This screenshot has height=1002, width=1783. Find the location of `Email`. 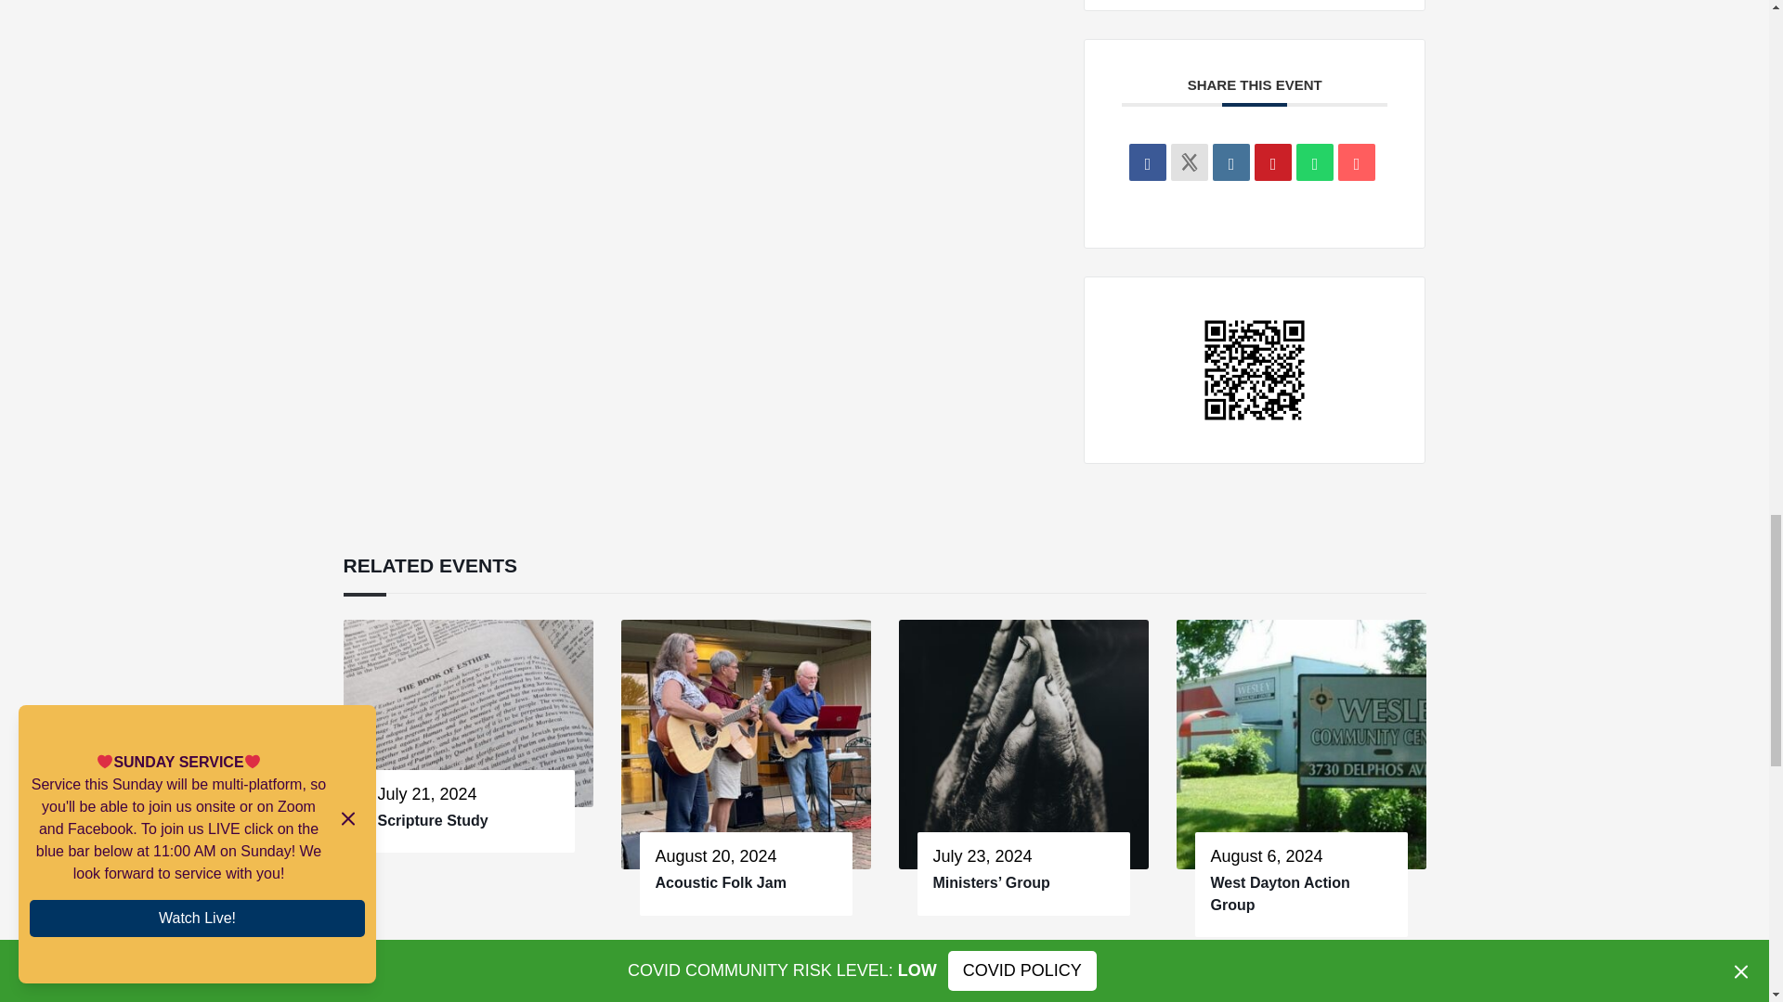

Email is located at coordinates (1356, 162).